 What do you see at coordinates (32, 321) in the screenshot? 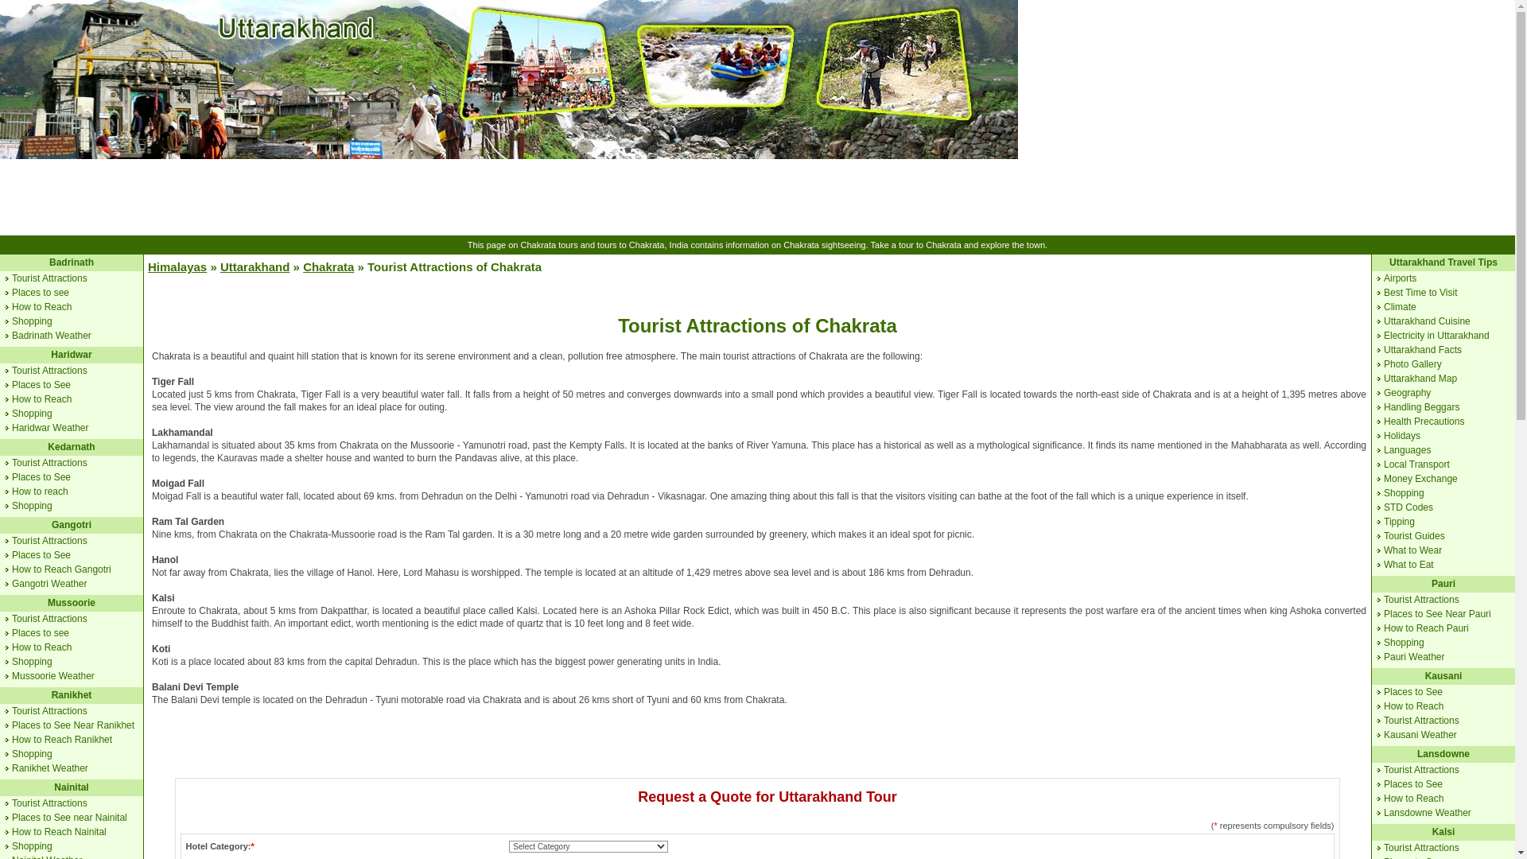
I see `Shopping` at bounding box center [32, 321].